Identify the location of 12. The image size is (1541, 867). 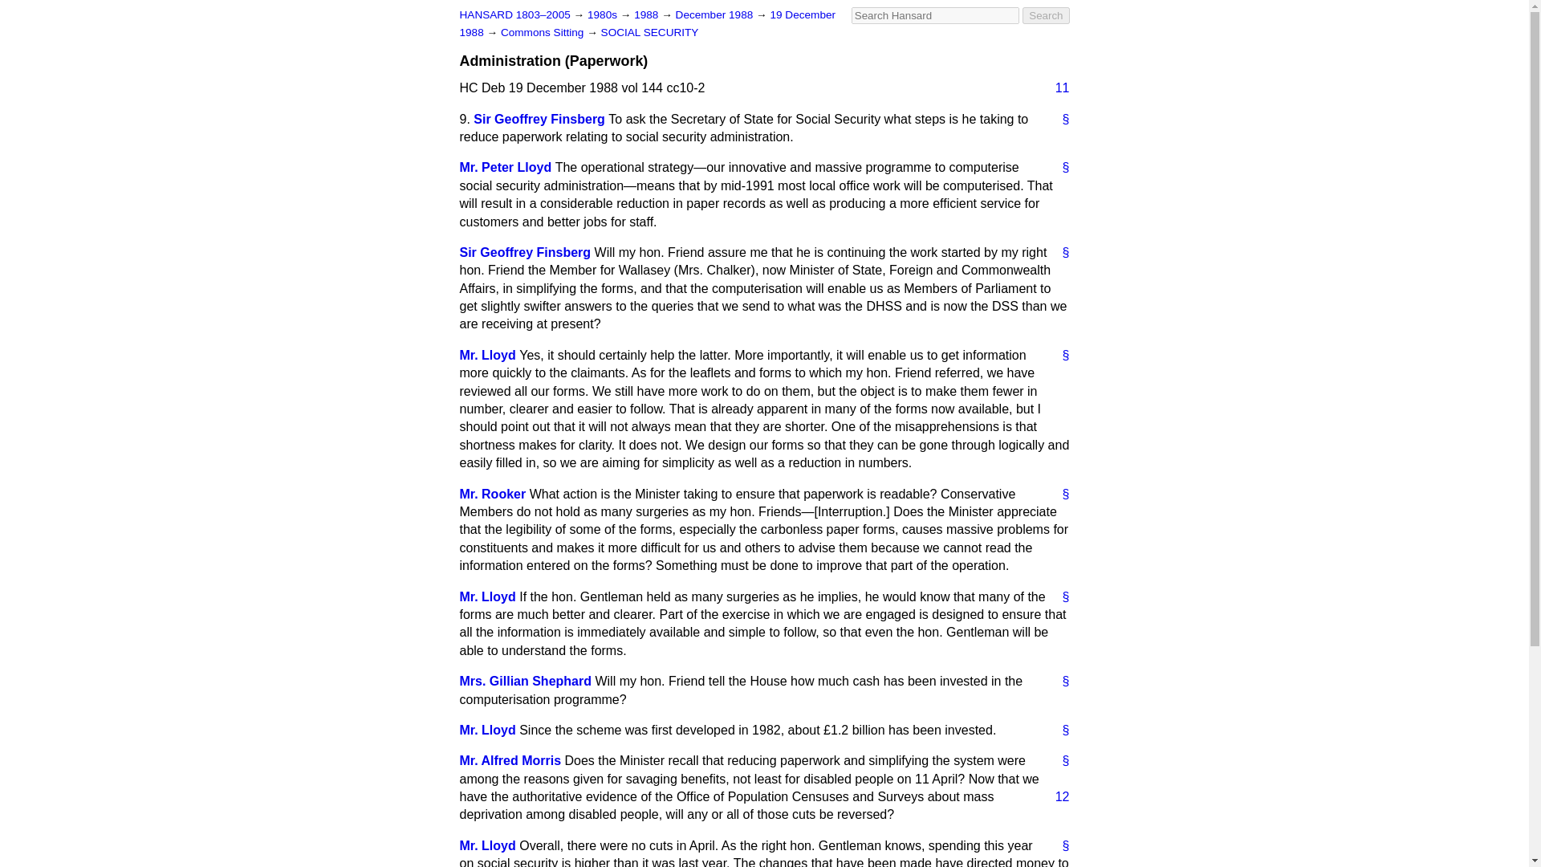
(1056, 796).